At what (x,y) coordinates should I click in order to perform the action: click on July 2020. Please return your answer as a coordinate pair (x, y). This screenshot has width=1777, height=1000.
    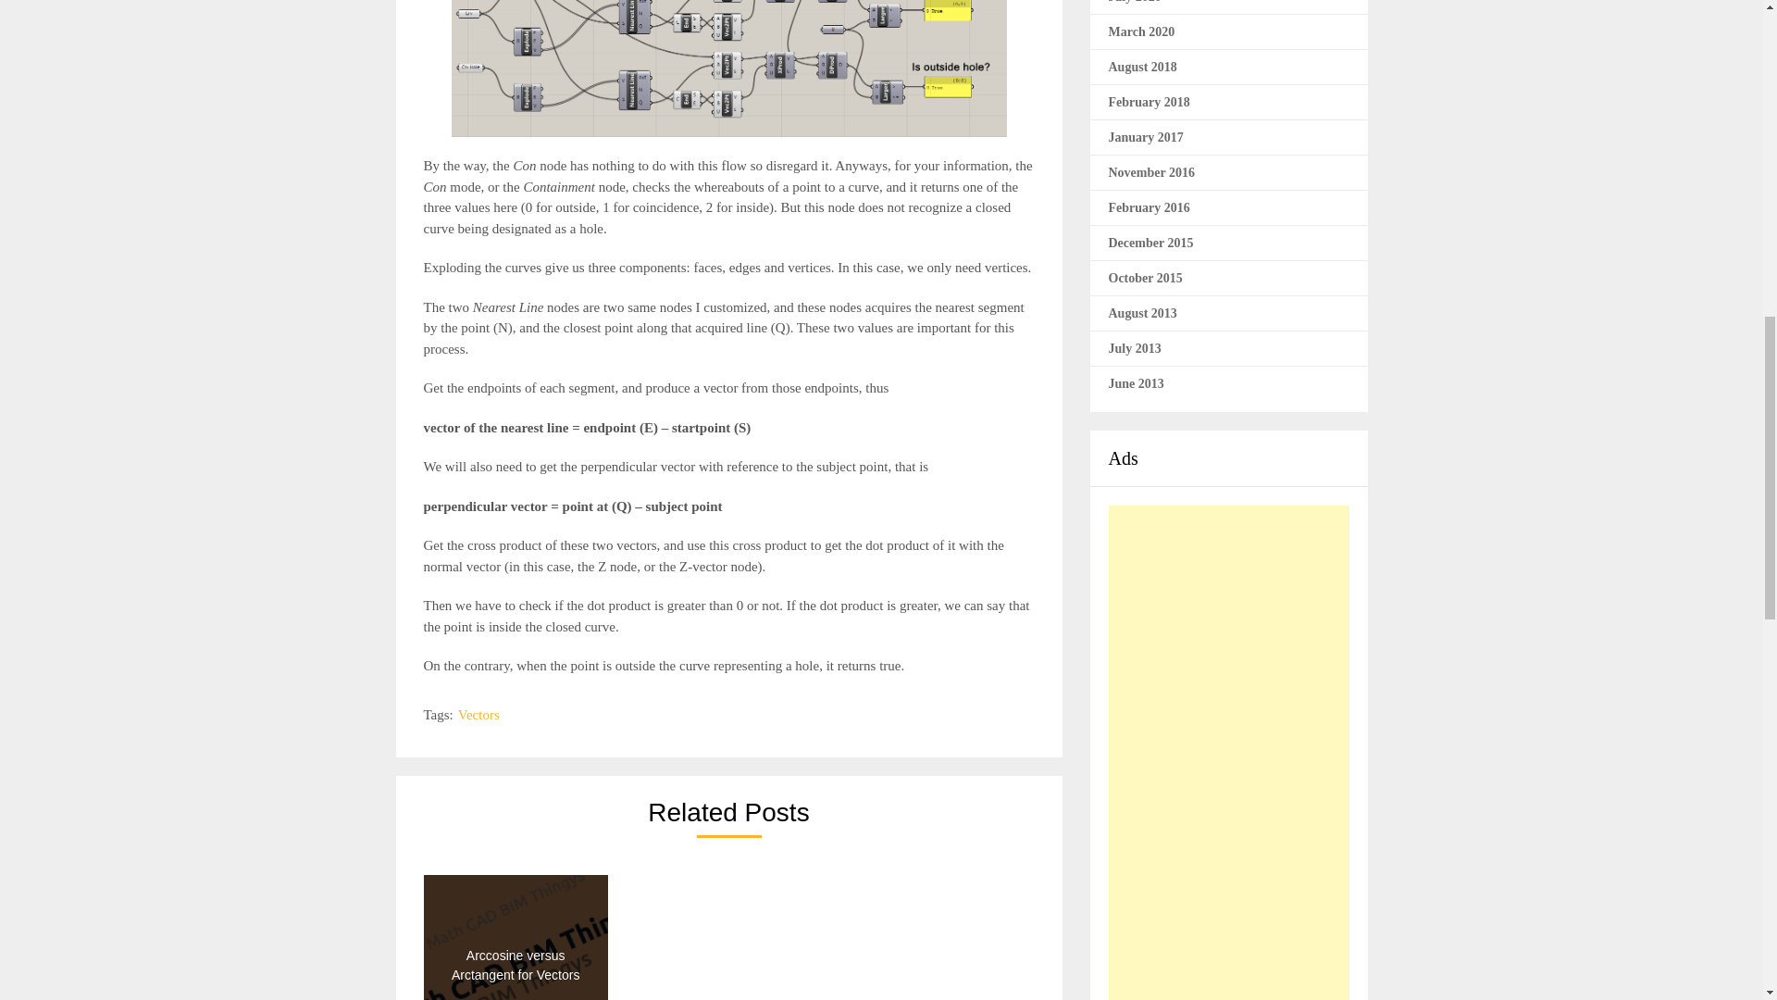
    Looking at the image, I should click on (1135, 2).